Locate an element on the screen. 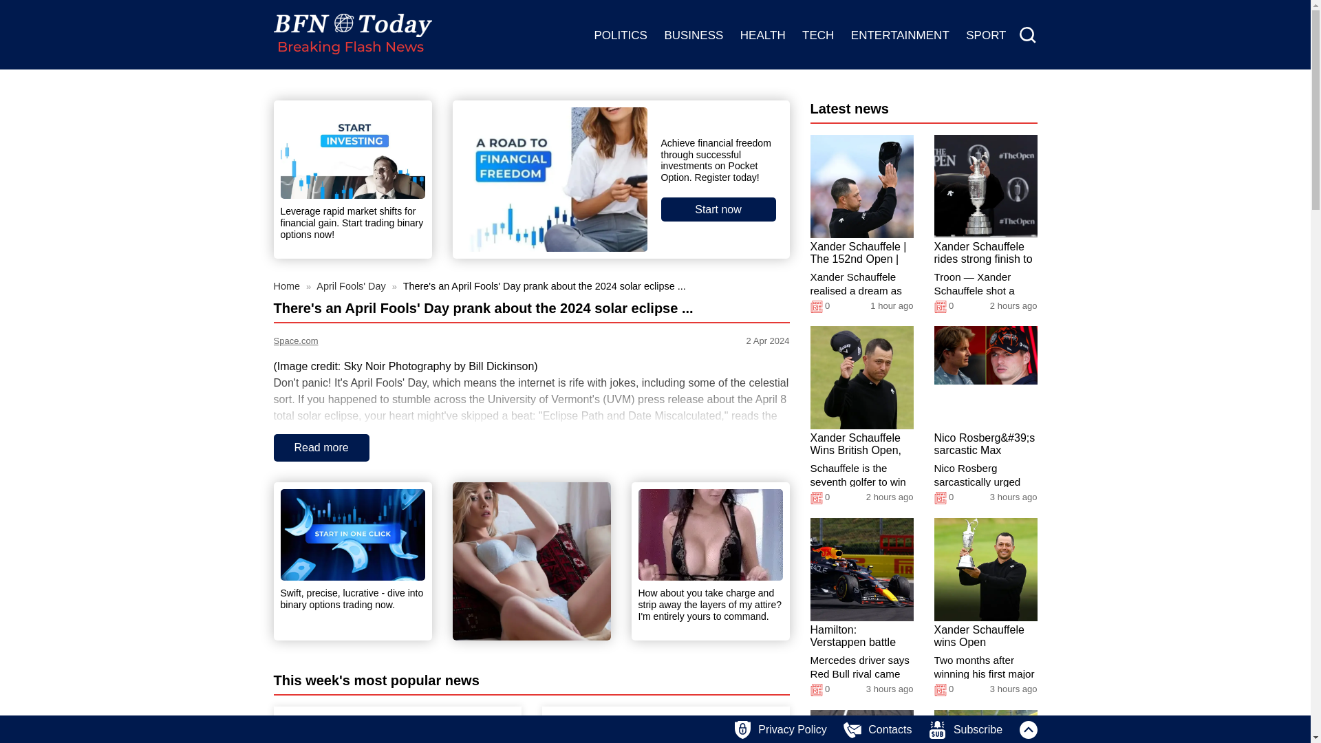  BUSINESS is located at coordinates (694, 36).